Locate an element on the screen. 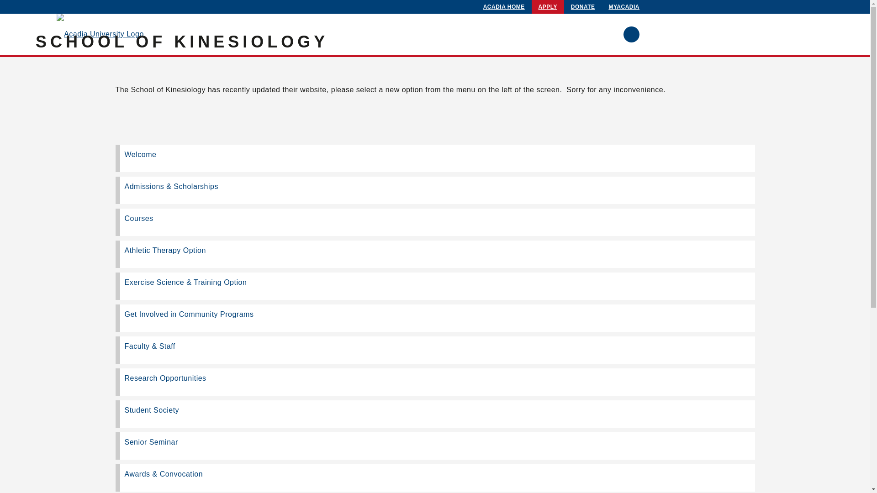 This screenshot has width=877, height=493. Awards & Convocation is located at coordinates (435, 478).